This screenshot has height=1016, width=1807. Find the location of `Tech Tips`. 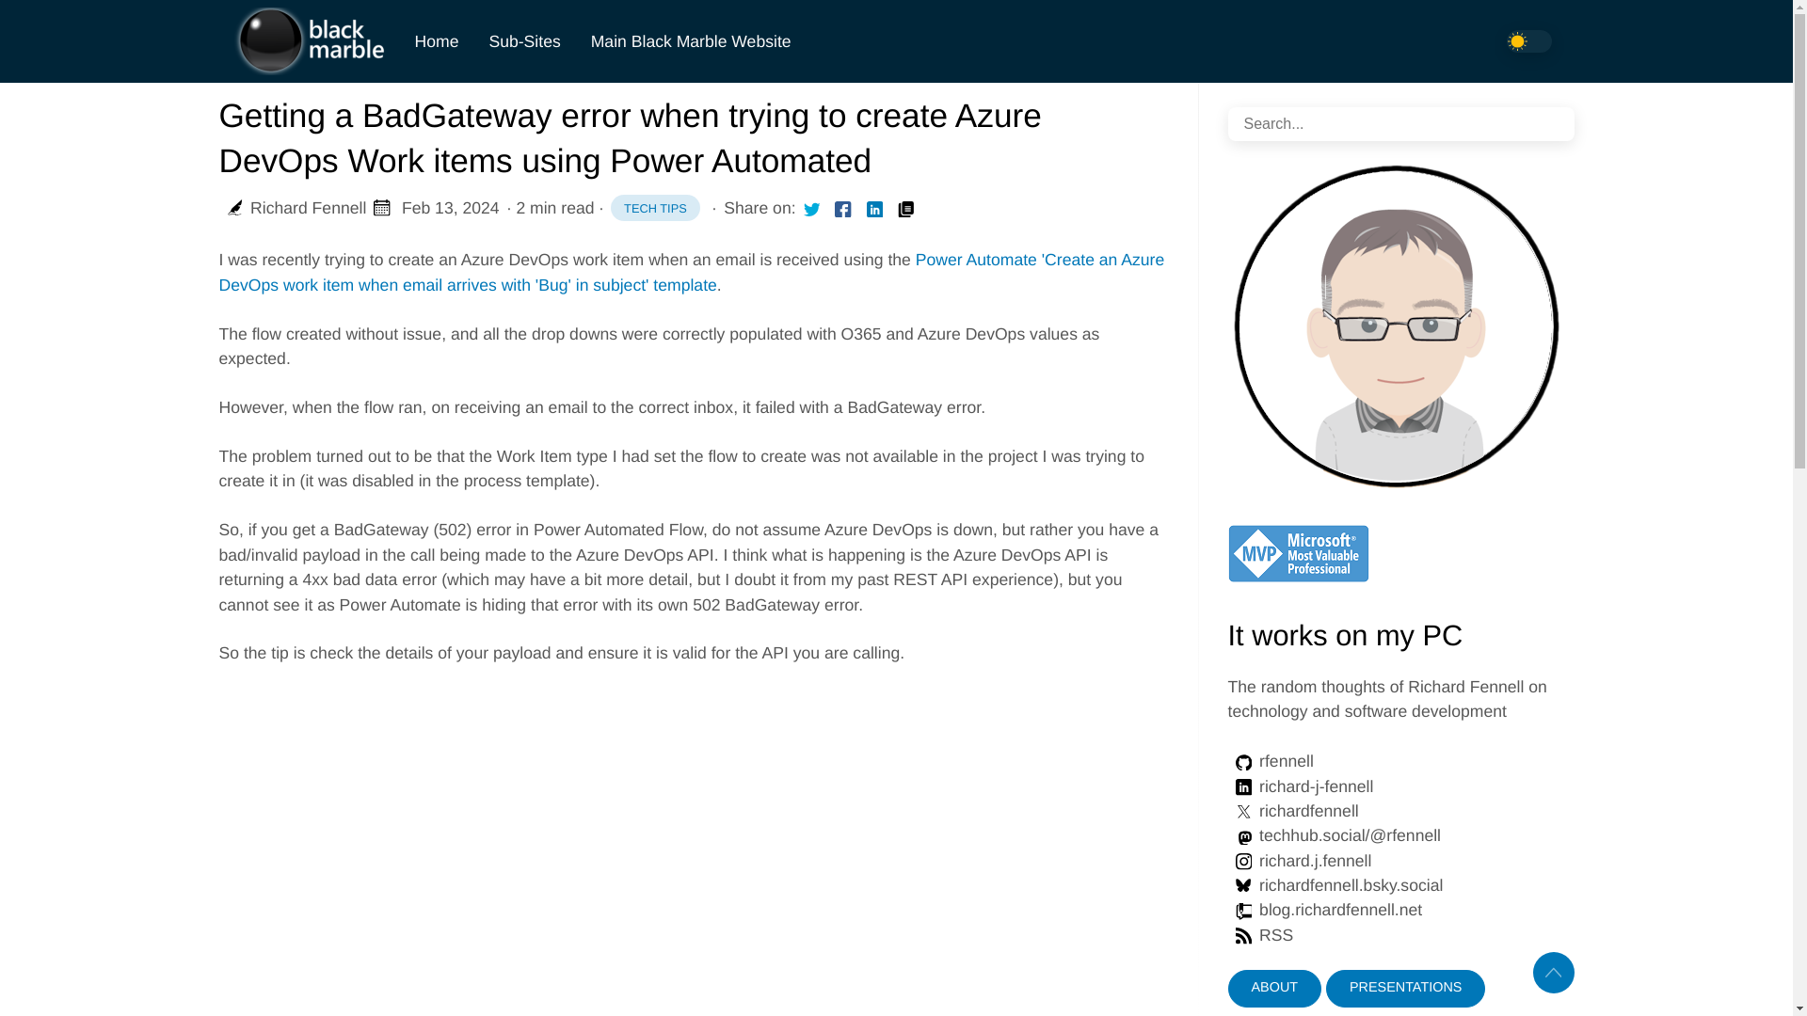

Tech Tips is located at coordinates (811, 208).